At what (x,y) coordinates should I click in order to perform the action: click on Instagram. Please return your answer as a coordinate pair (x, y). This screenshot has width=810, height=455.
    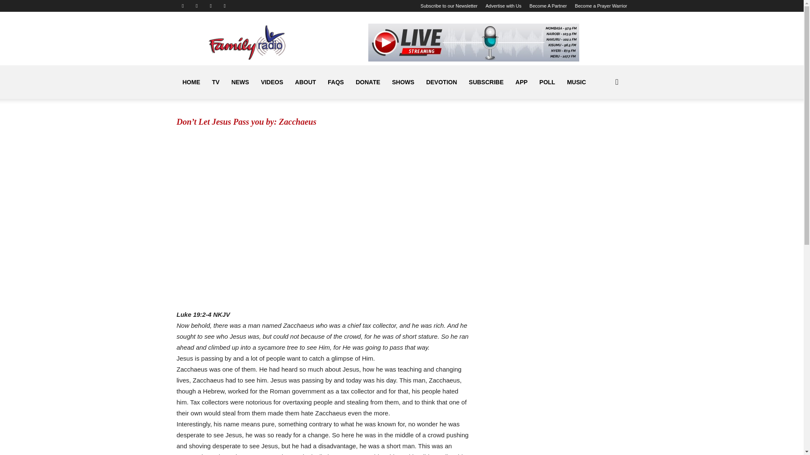
    Looking at the image, I should click on (197, 6).